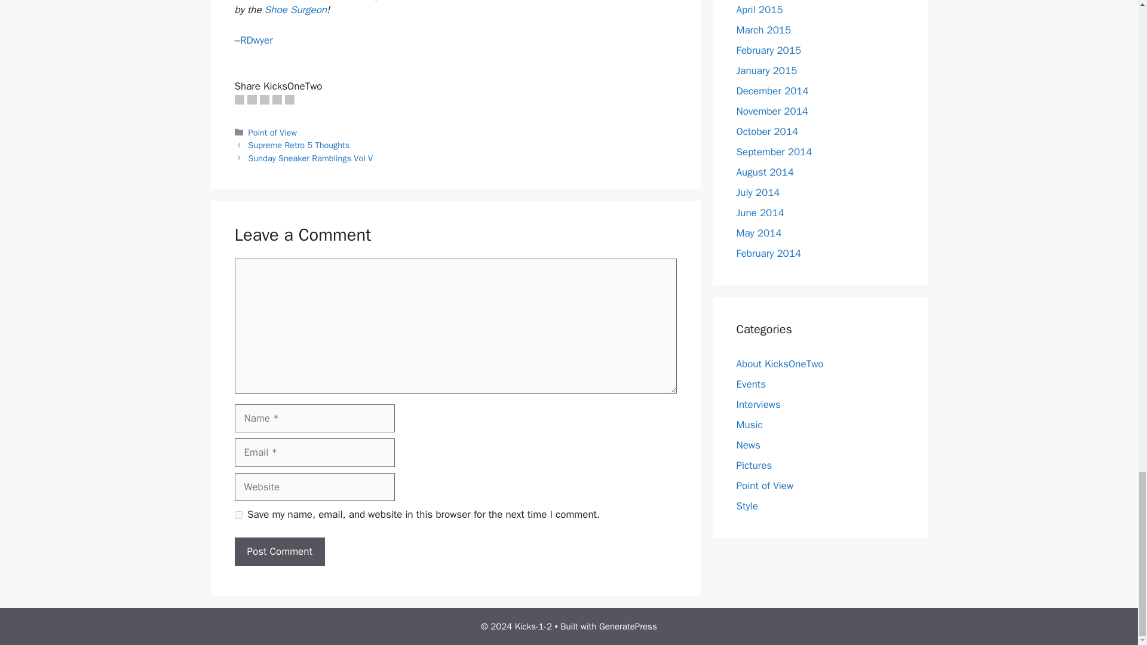 The image size is (1147, 645). What do you see at coordinates (256, 40) in the screenshot?
I see `RDwyer` at bounding box center [256, 40].